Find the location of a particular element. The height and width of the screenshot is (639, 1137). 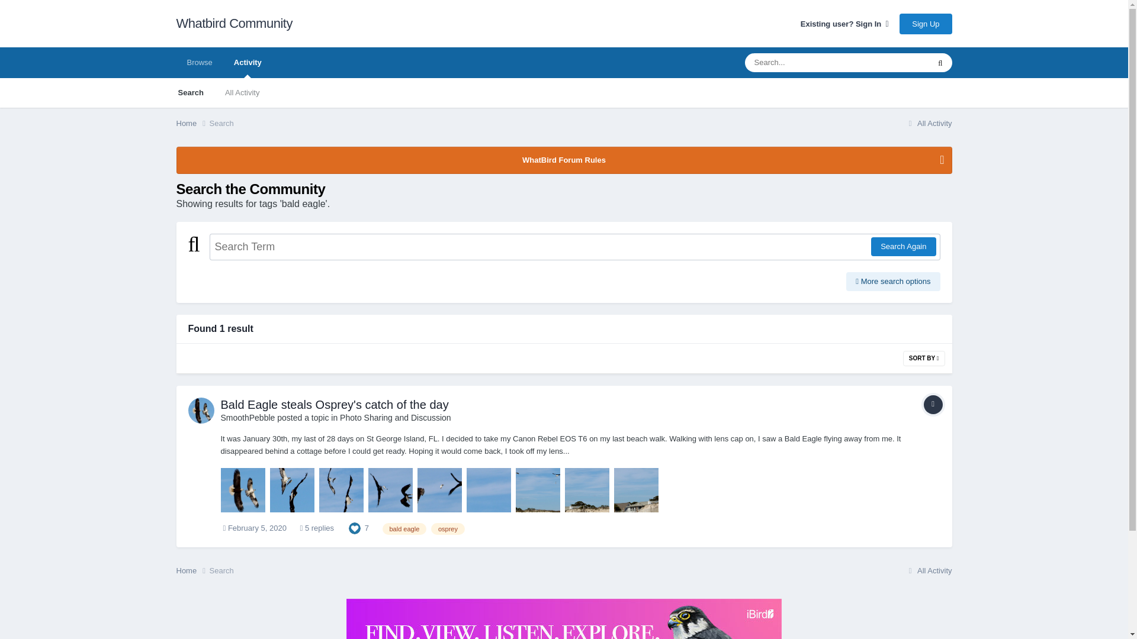

Search Again is located at coordinates (903, 246).